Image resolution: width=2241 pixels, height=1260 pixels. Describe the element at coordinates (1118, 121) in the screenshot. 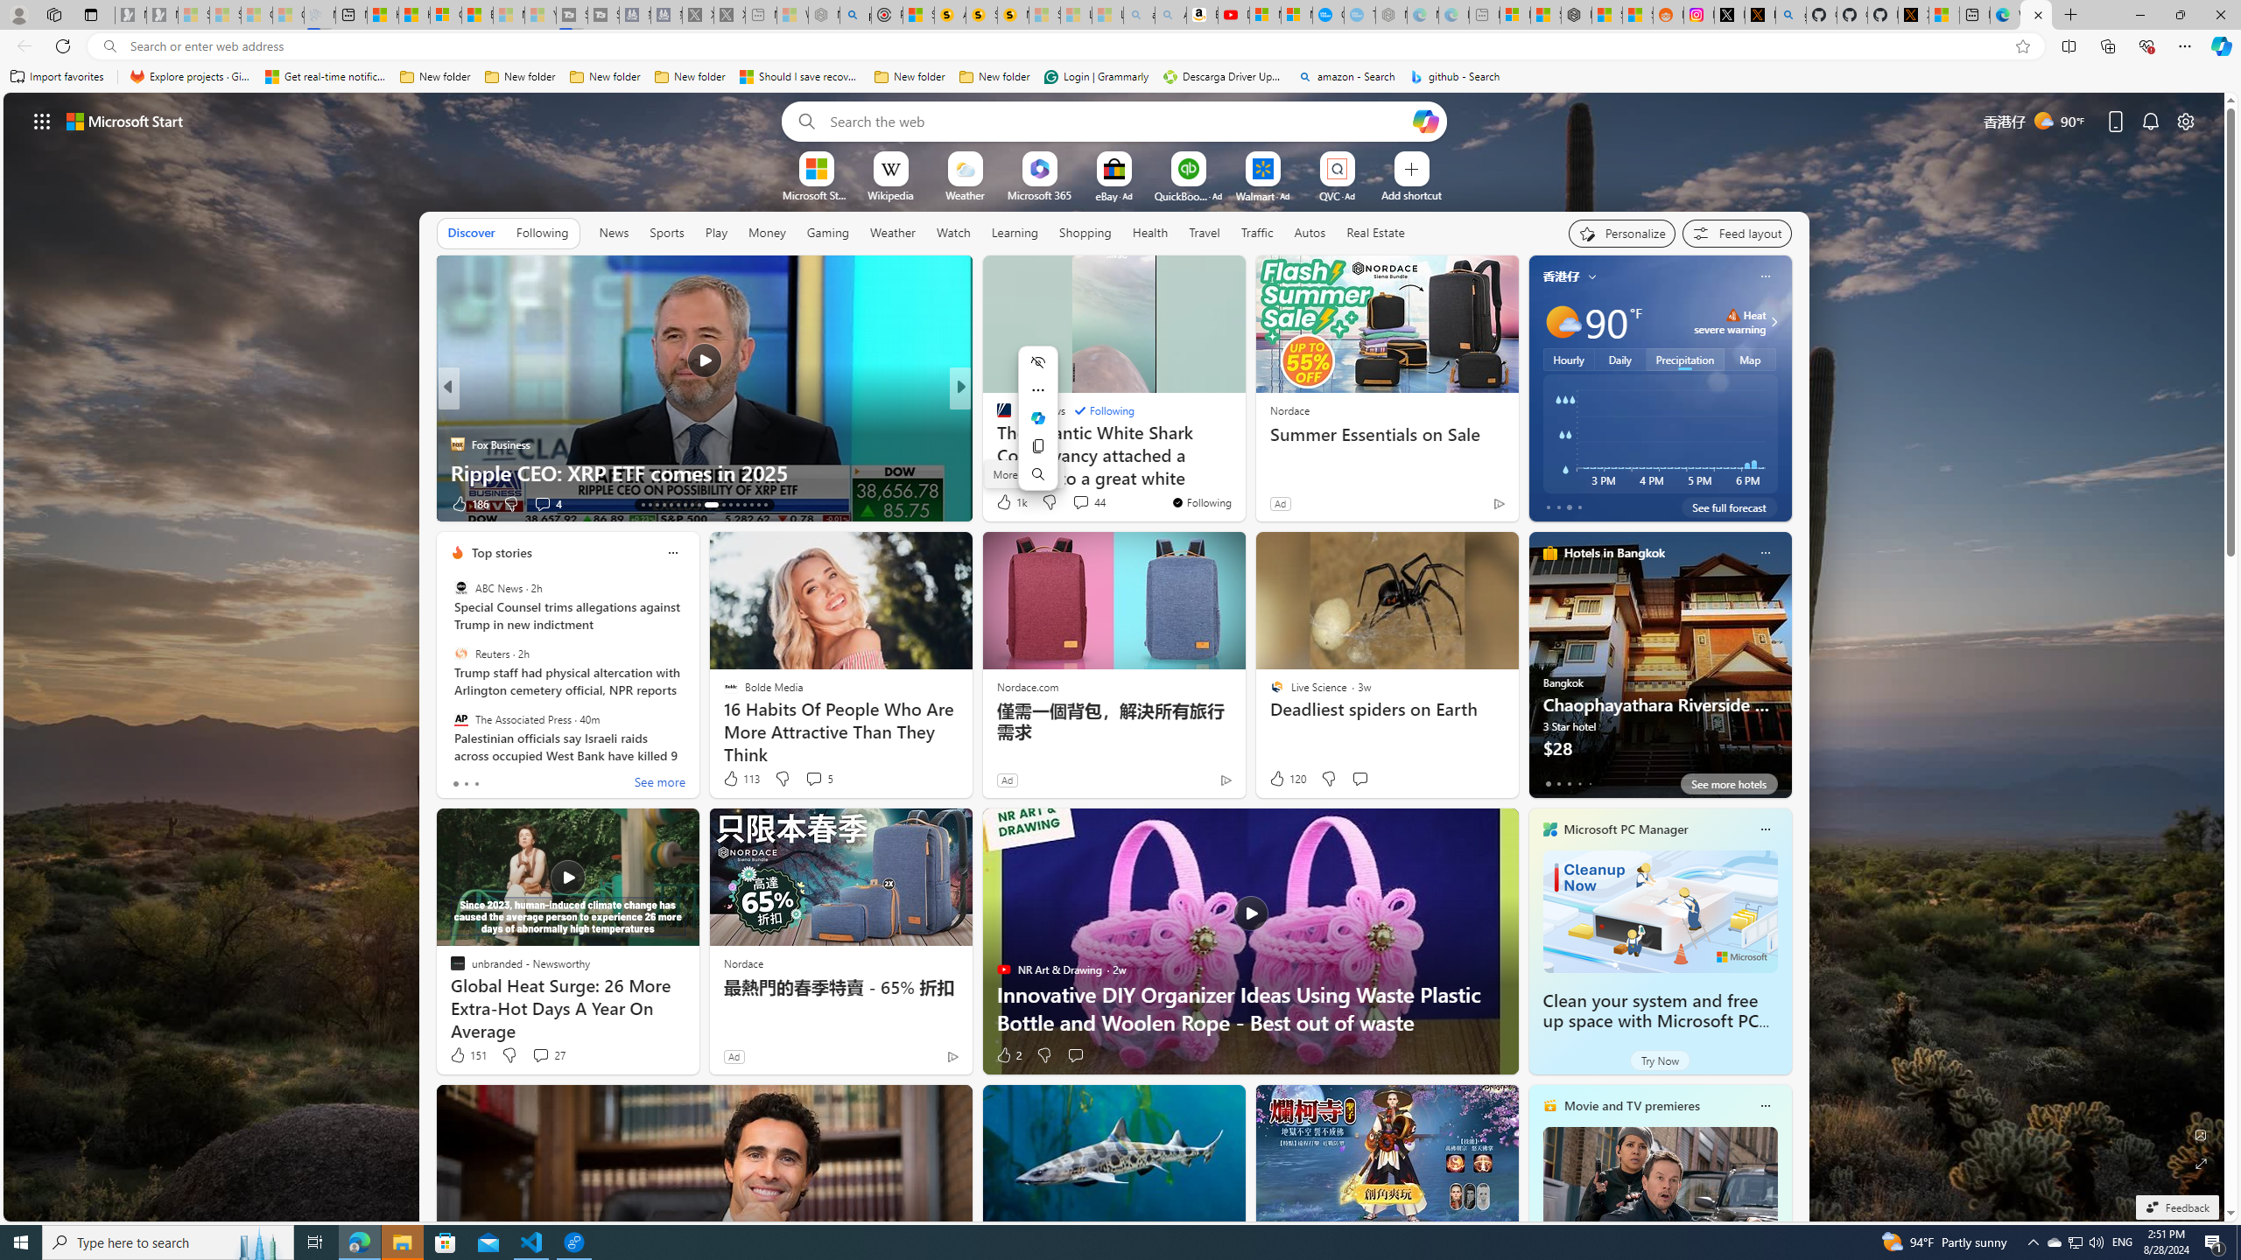

I see `Enter your search term` at that location.